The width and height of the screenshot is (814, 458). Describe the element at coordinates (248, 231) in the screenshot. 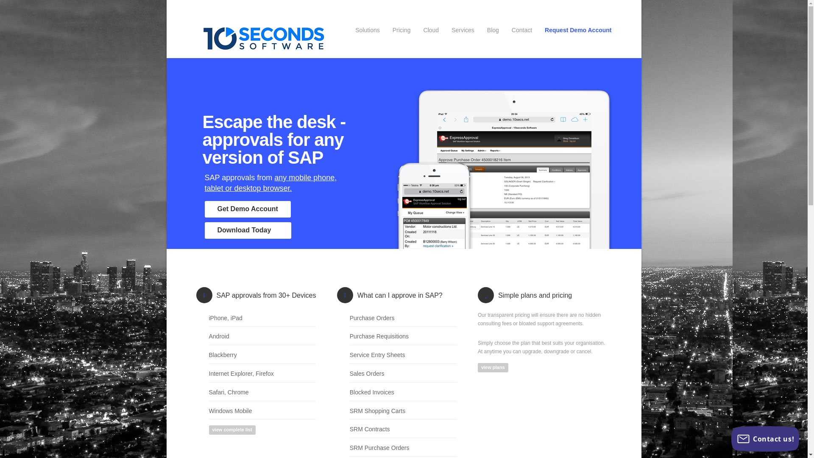

I see `Download Today    ` at that location.